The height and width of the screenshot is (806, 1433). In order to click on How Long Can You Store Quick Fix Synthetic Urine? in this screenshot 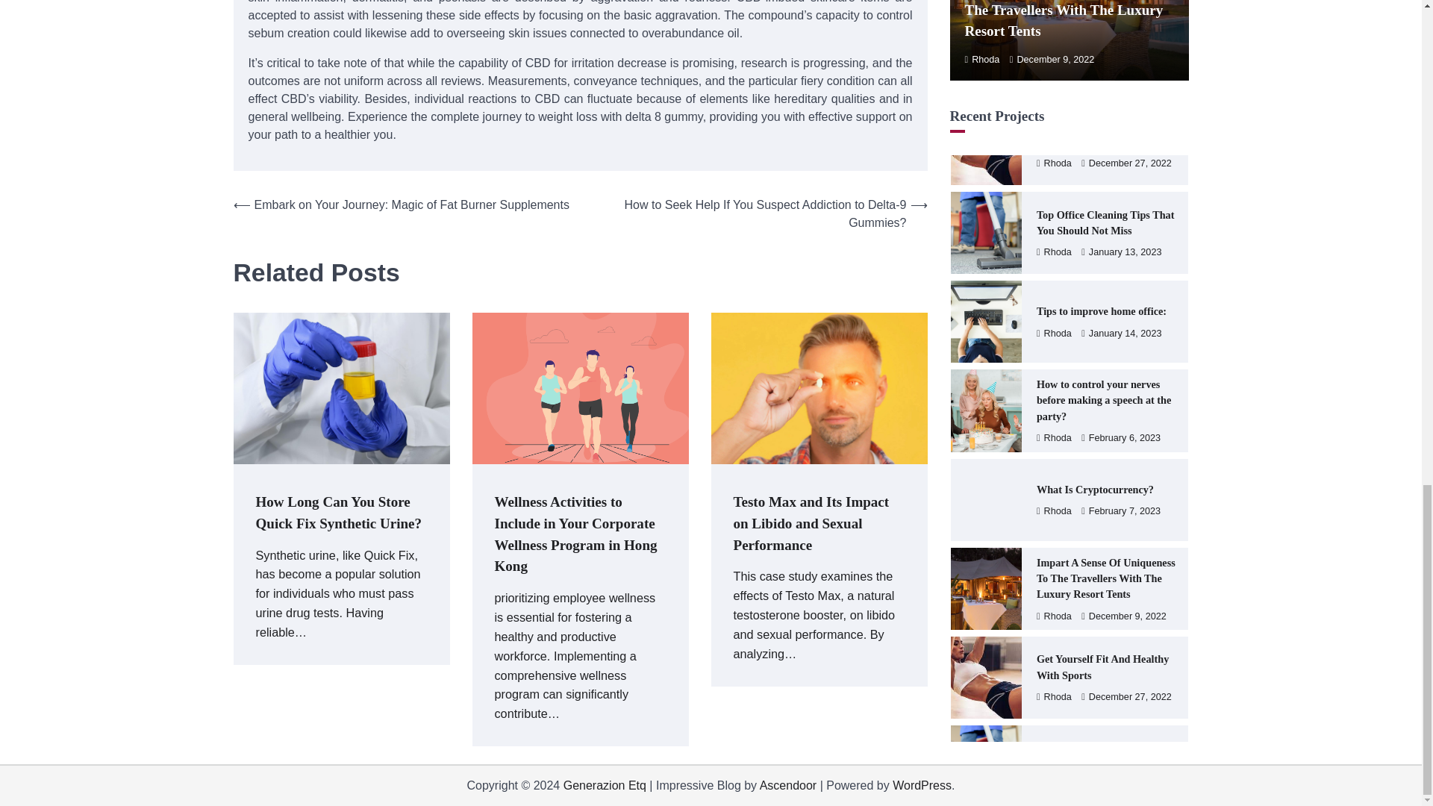, I will do `click(337, 512)`.